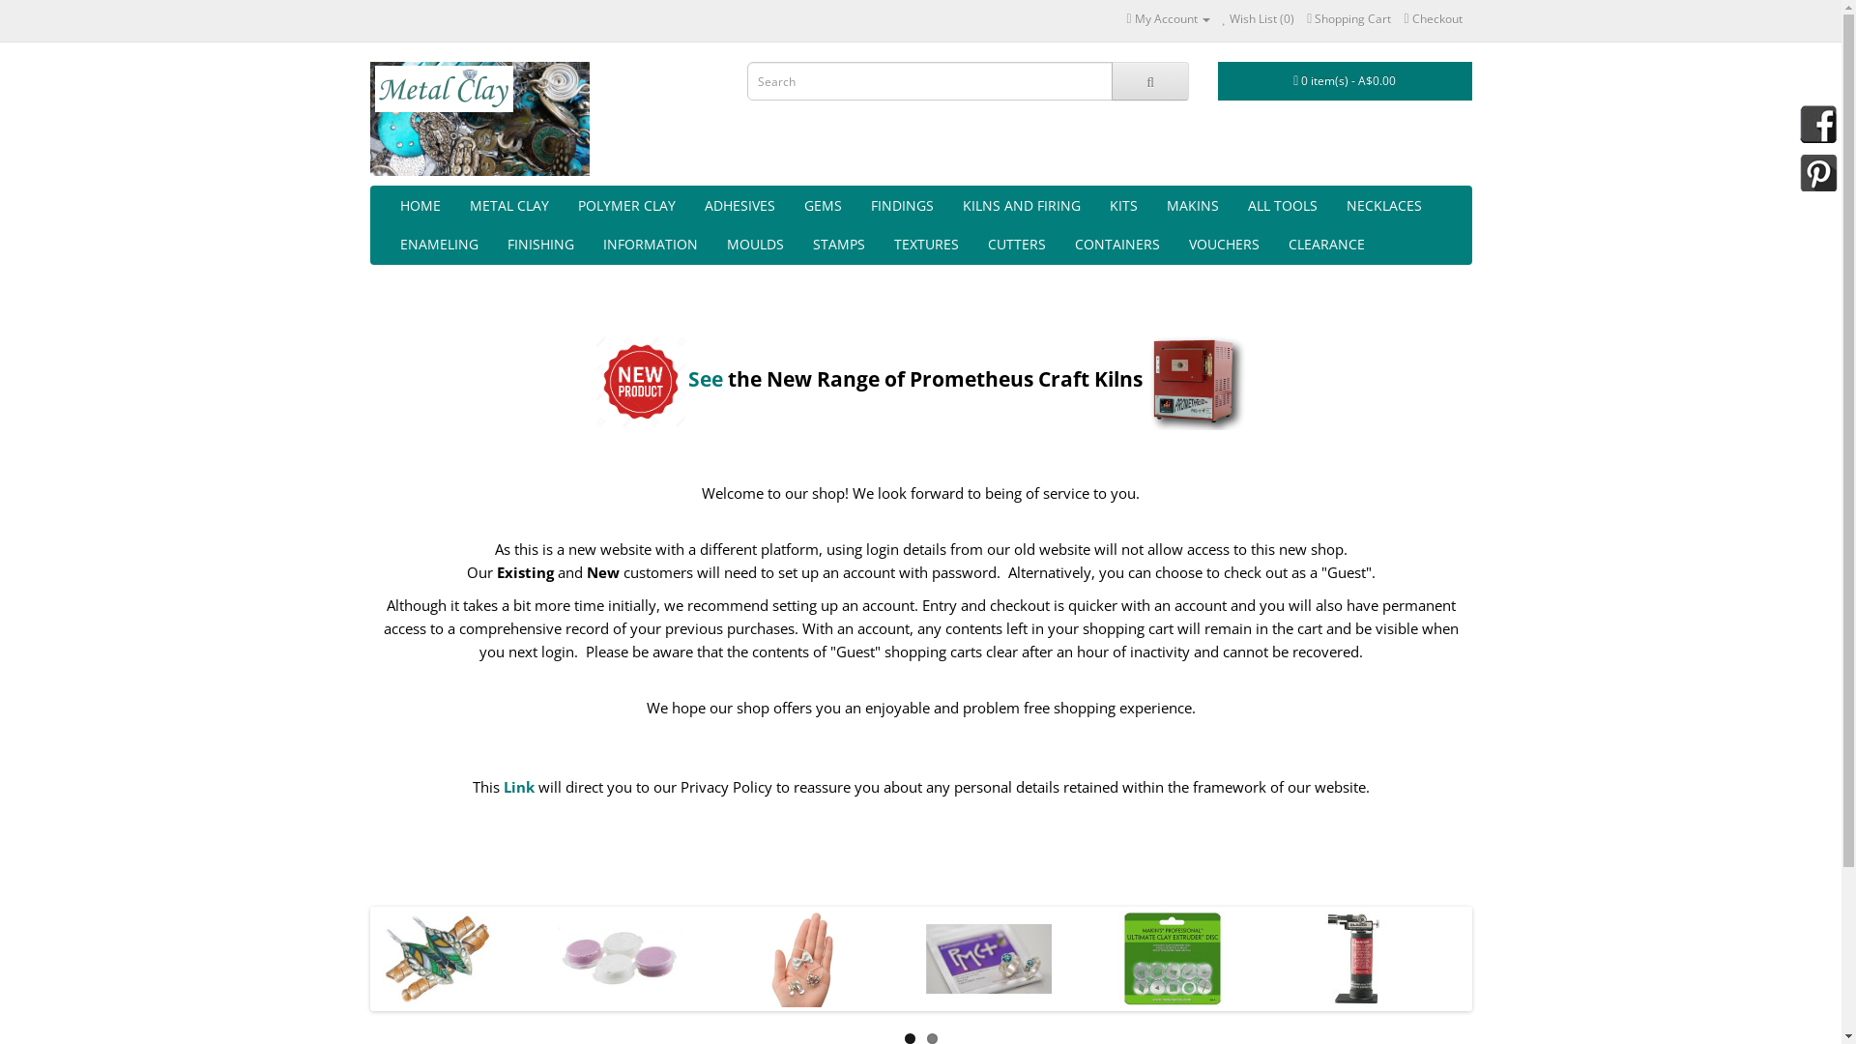 This screenshot has width=1856, height=1044. I want to click on 0 item(s) - A$0.00, so click(1346, 81).